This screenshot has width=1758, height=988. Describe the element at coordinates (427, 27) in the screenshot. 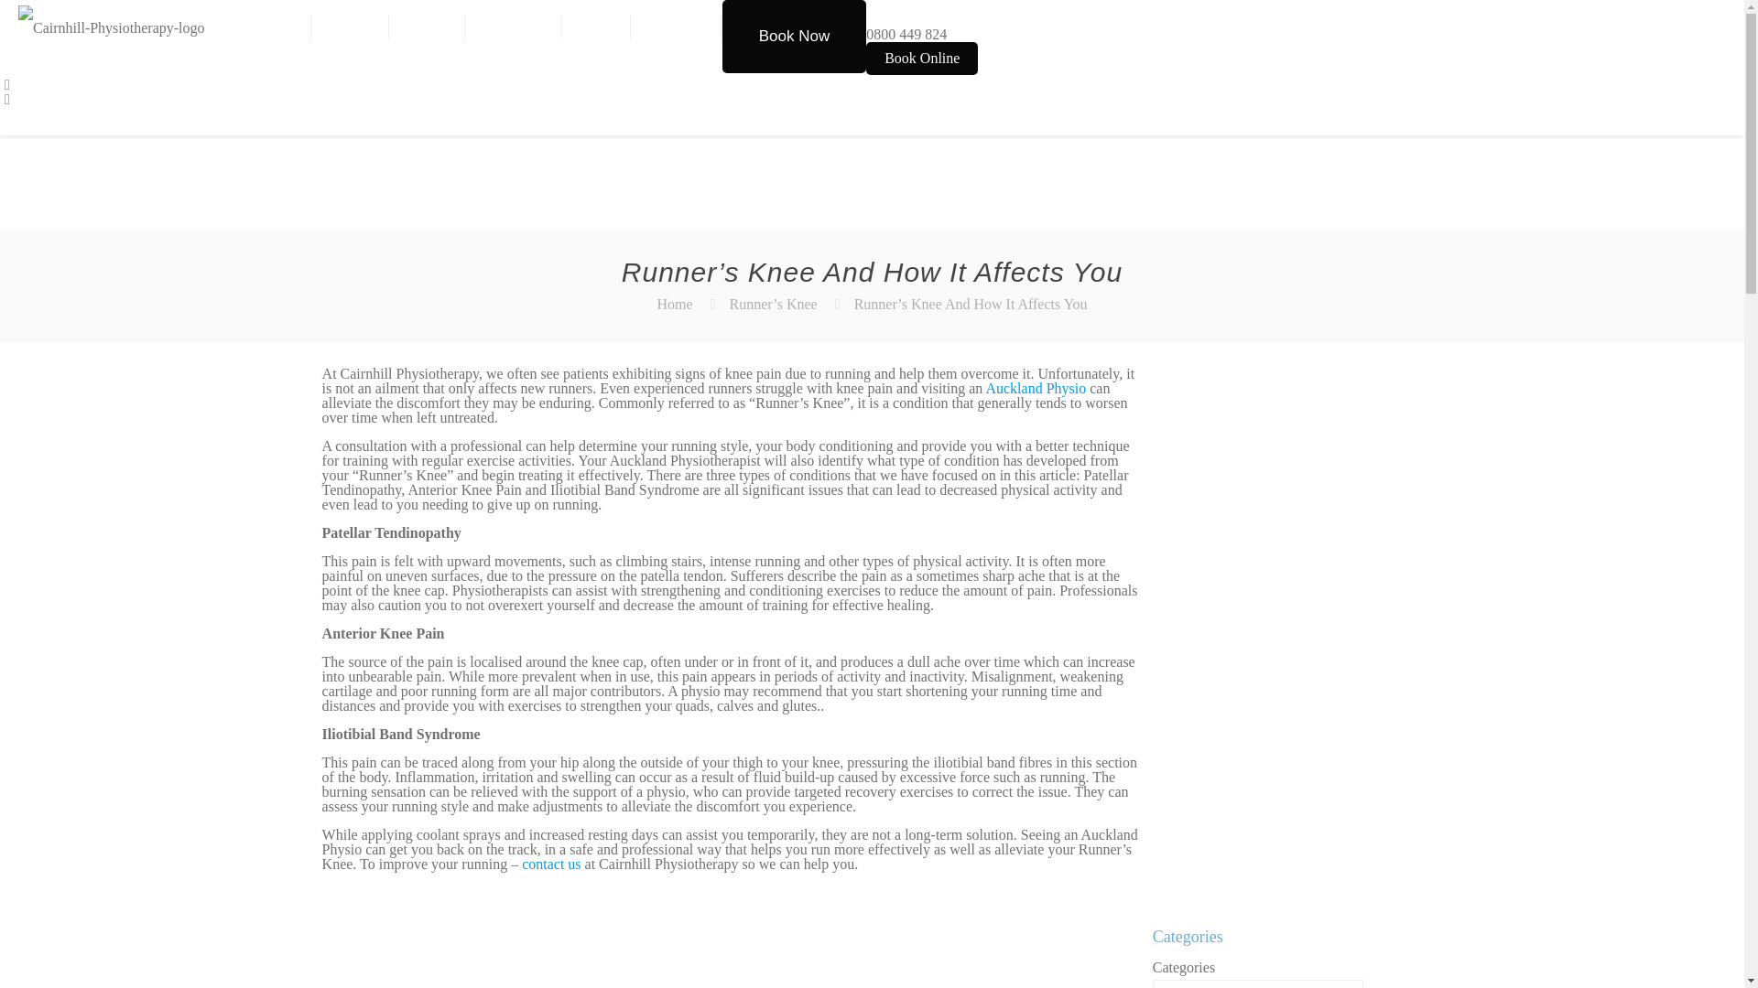

I see `Team` at that location.